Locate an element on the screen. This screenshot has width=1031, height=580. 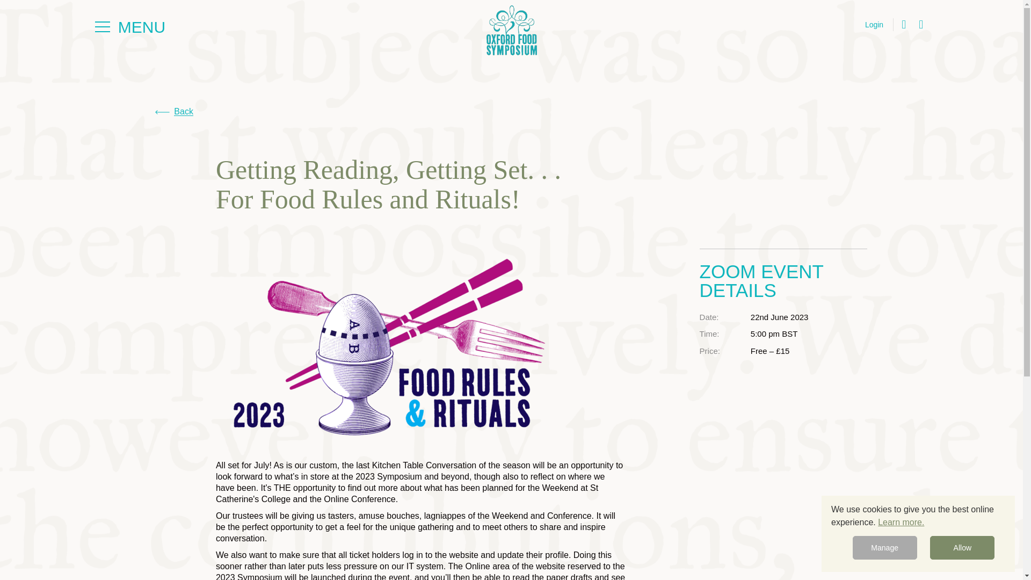
Back is located at coordinates (174, 112).